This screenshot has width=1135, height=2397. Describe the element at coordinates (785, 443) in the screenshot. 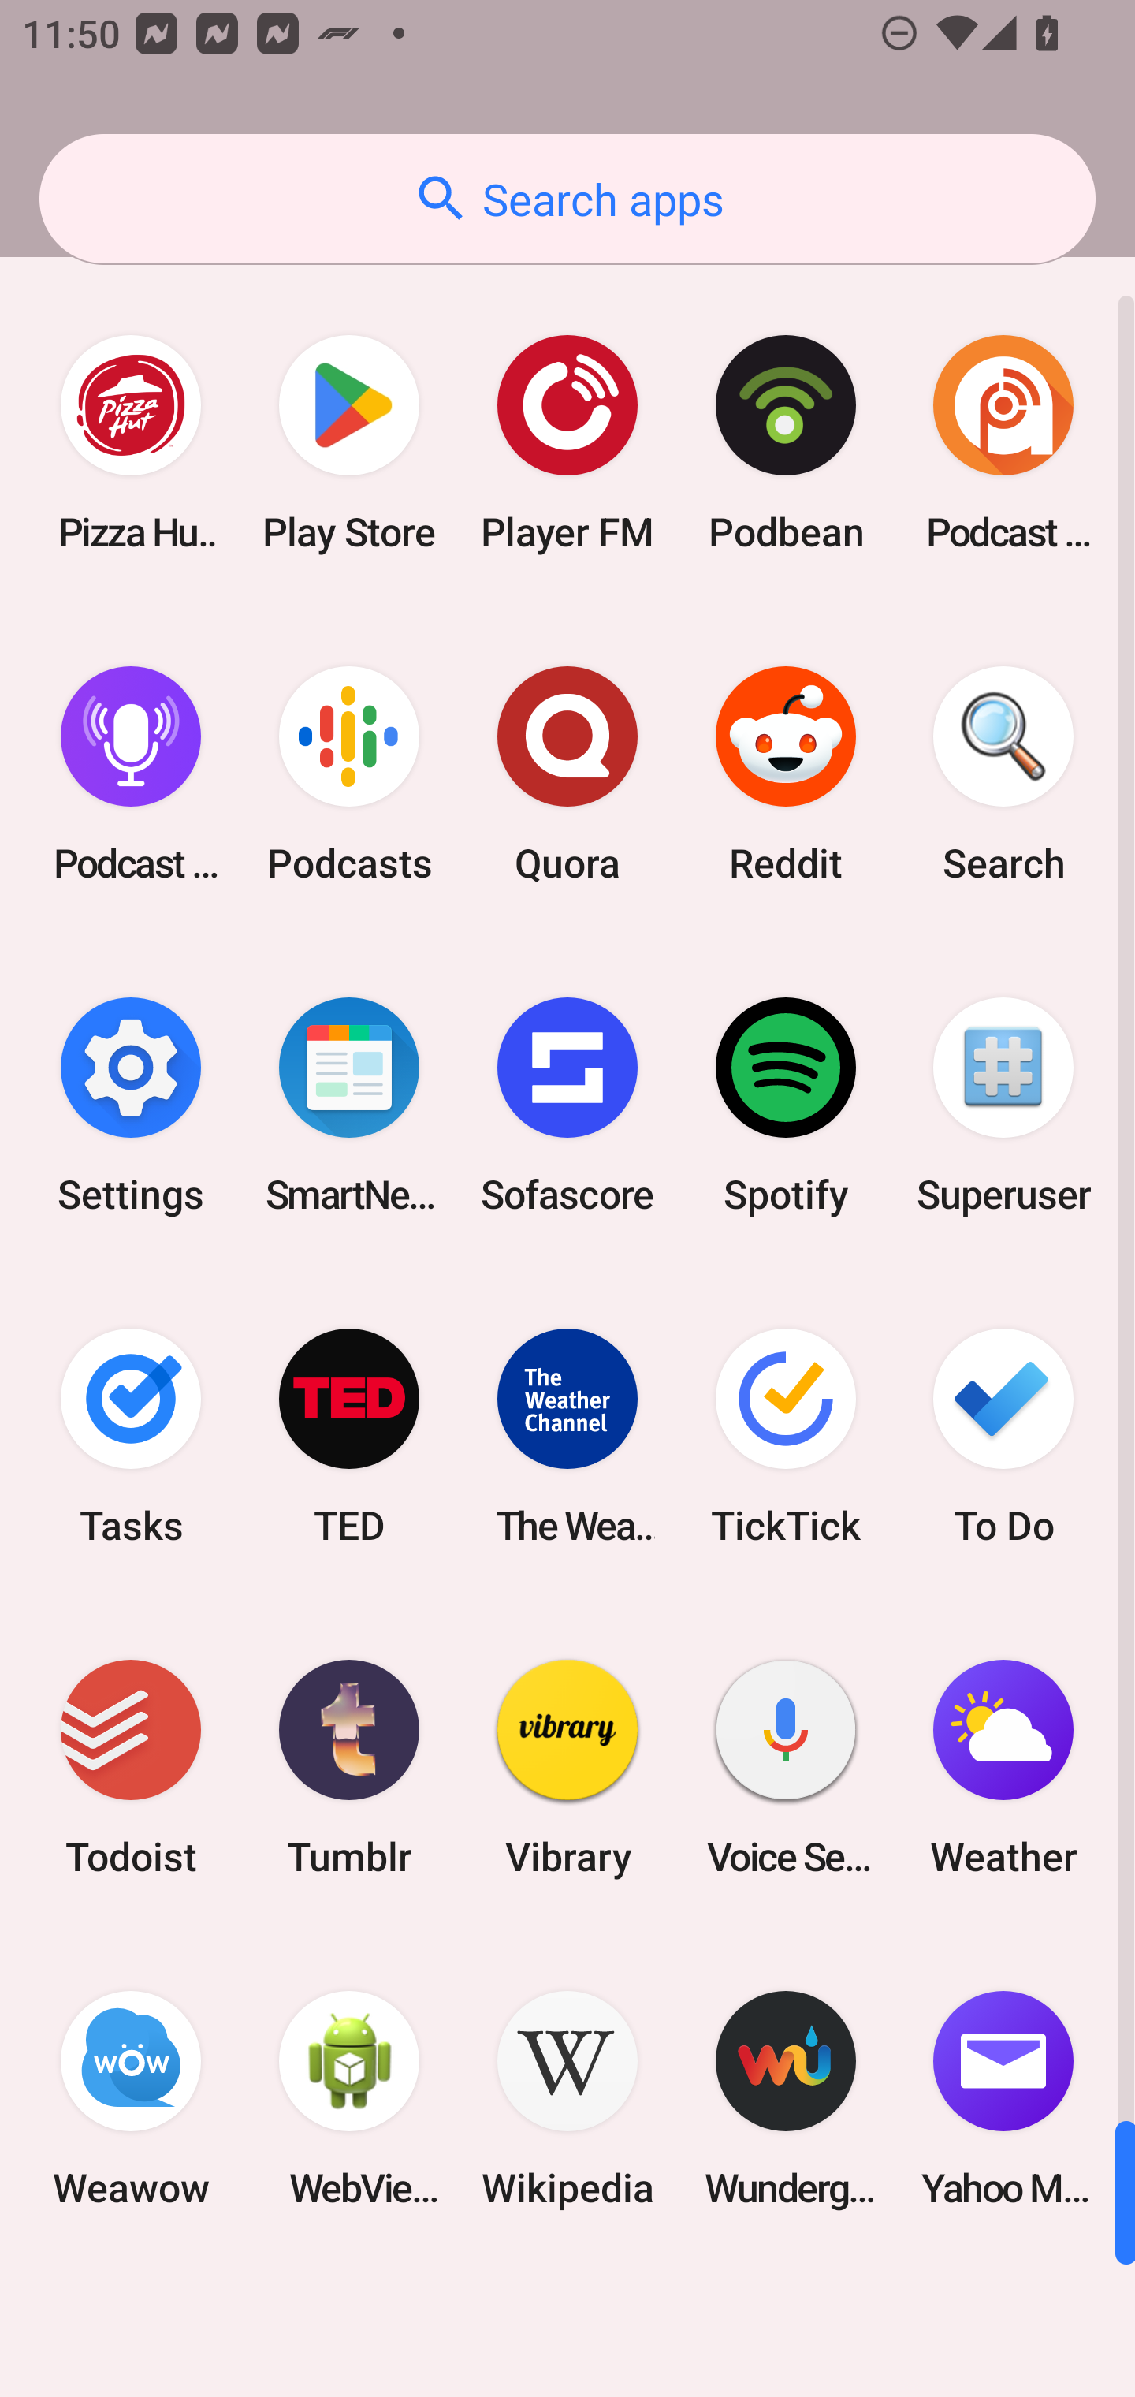

I see `Podbean` at that location.